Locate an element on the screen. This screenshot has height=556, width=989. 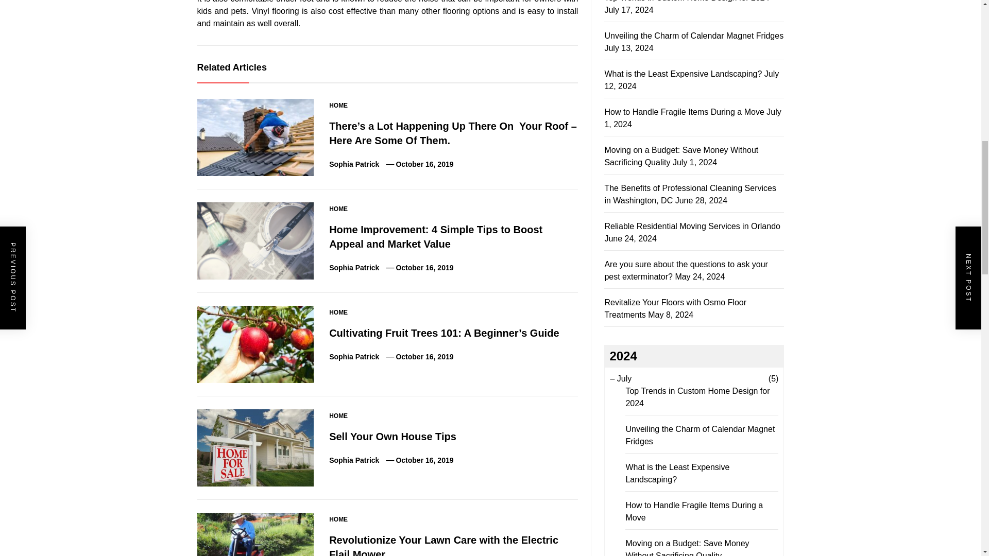
HOME is located at coordinates (338, 209).